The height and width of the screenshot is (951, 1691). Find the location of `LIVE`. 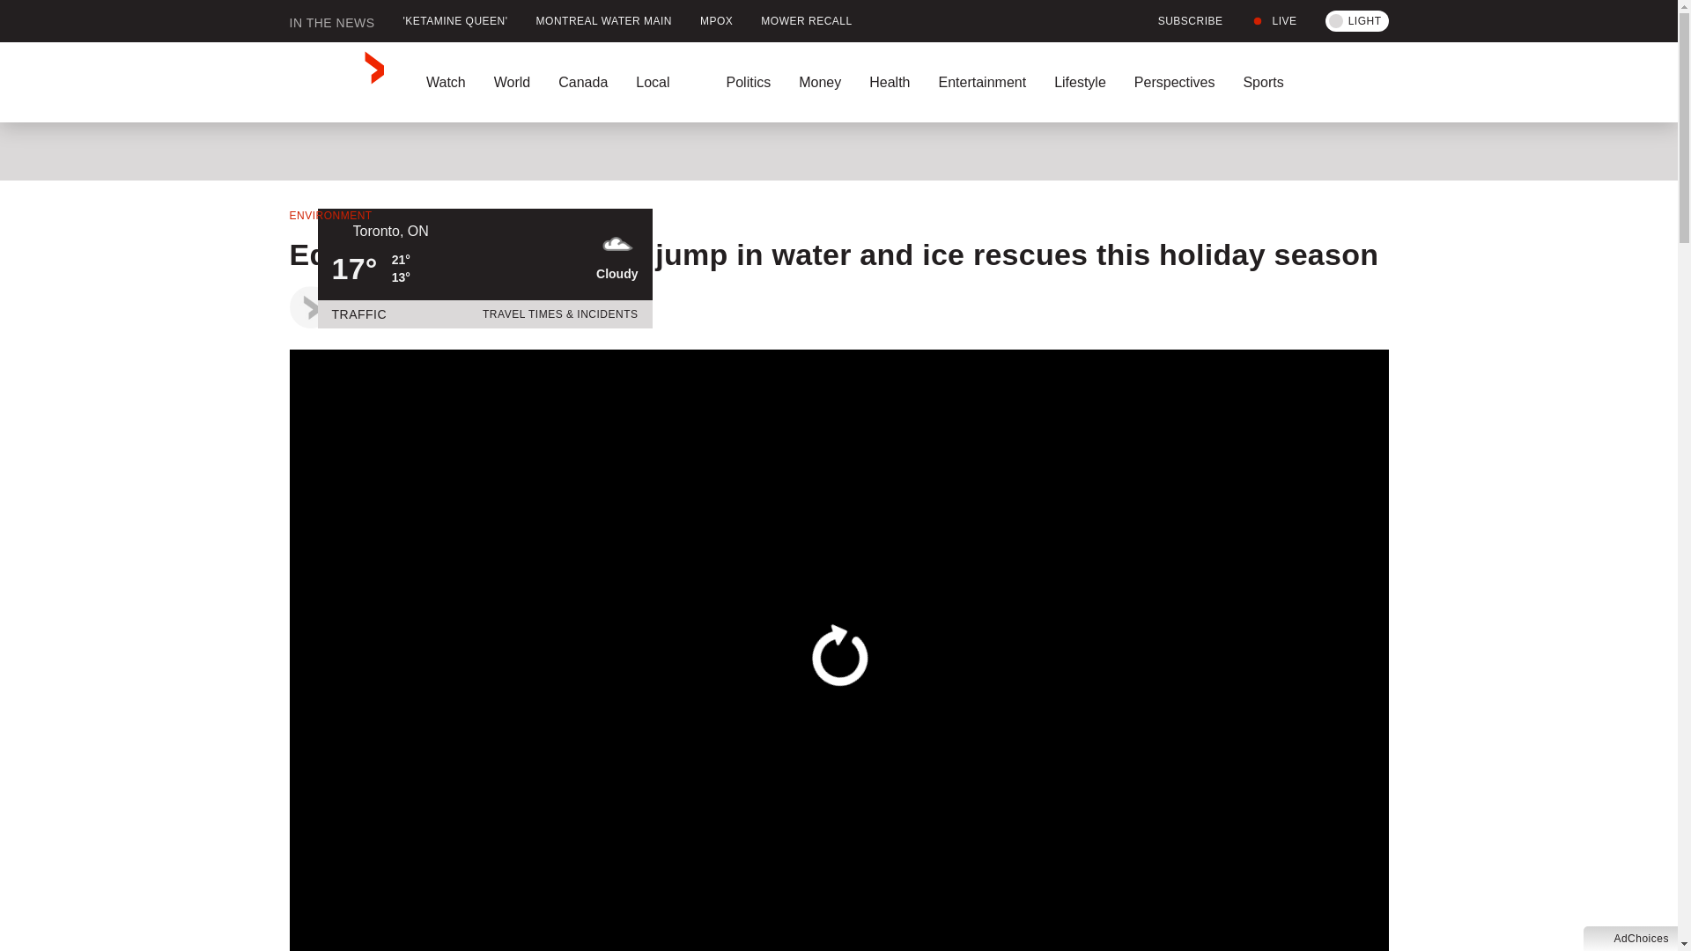

LIVE is located at coordinates (1274, 21).